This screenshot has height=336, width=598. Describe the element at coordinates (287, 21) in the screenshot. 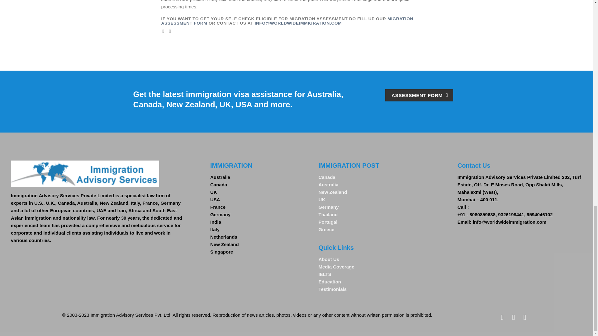

I see `MIGRATION ASSESSMENT FORM` at that location.